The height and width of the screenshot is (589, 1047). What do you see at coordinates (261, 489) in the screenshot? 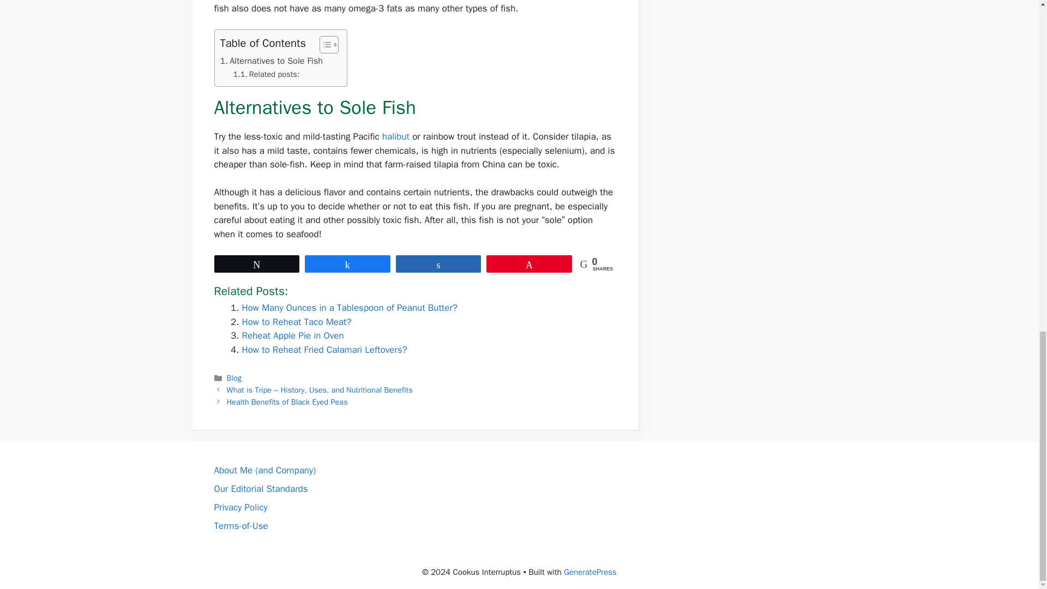
I see `Our Editorial Standards` at bounding box center [261, 489].